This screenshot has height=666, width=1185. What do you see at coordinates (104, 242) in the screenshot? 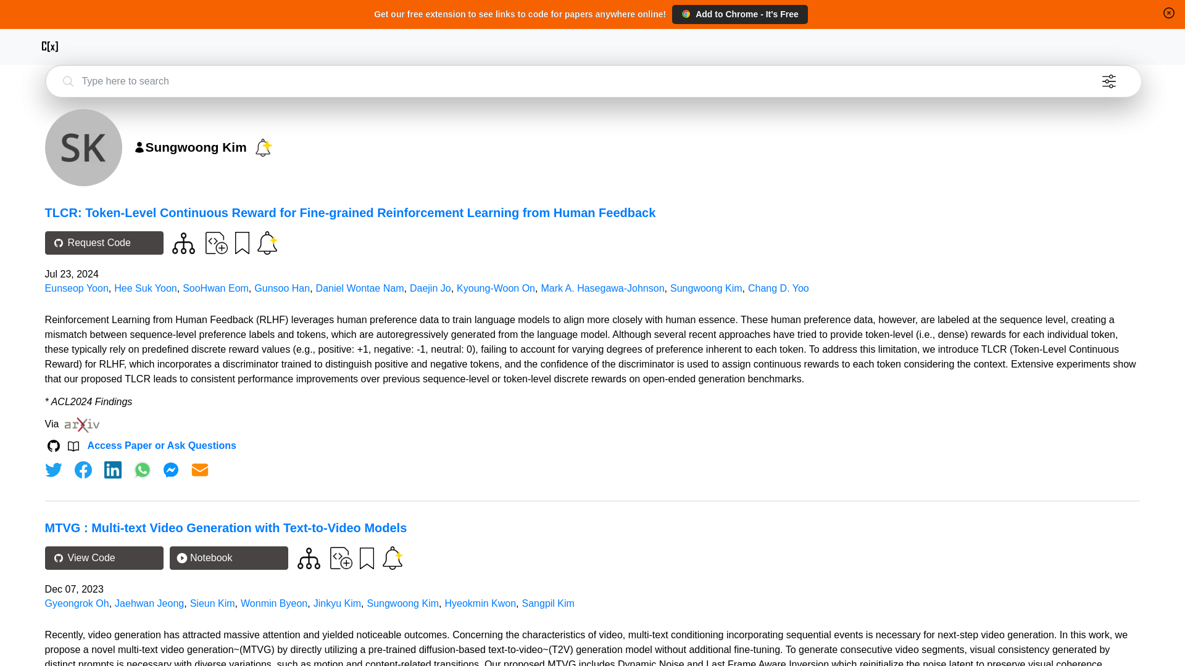
I see `Request Code` at bounding box center [104, 242].